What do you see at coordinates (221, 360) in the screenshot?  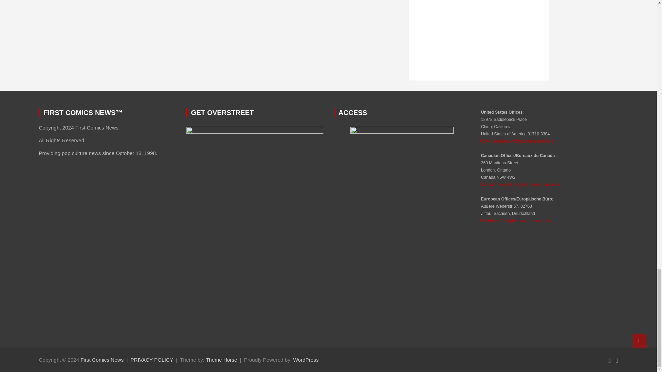 I see `Theme Horse` at bounding box center [221, 360].